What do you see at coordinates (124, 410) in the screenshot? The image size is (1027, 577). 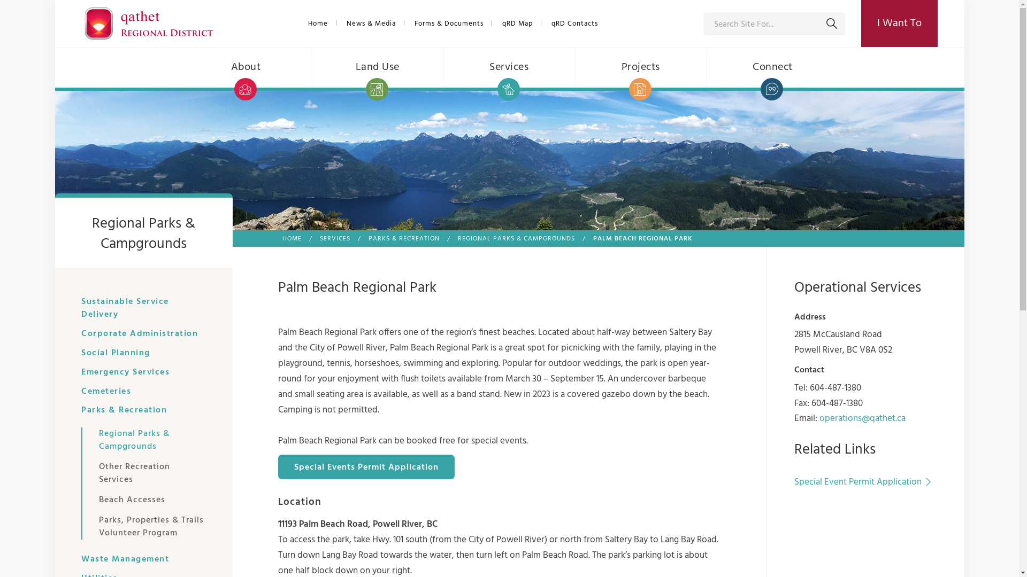 I see `Parks & Recreation` at bounding box center [124, 410].